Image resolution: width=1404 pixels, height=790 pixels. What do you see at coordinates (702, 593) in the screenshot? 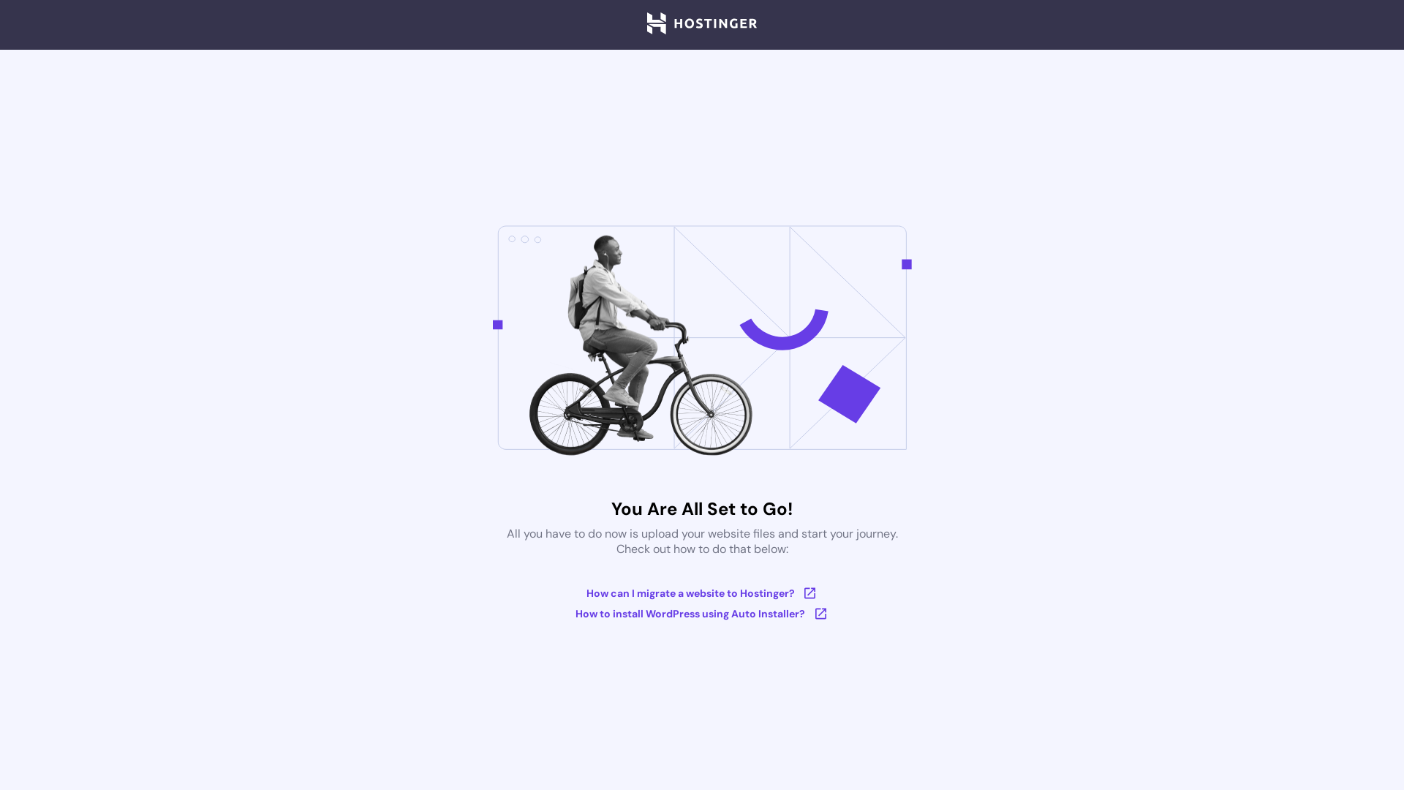
I see `How can I migrate a website to Hostinger?` at bounding box center [702, 593].